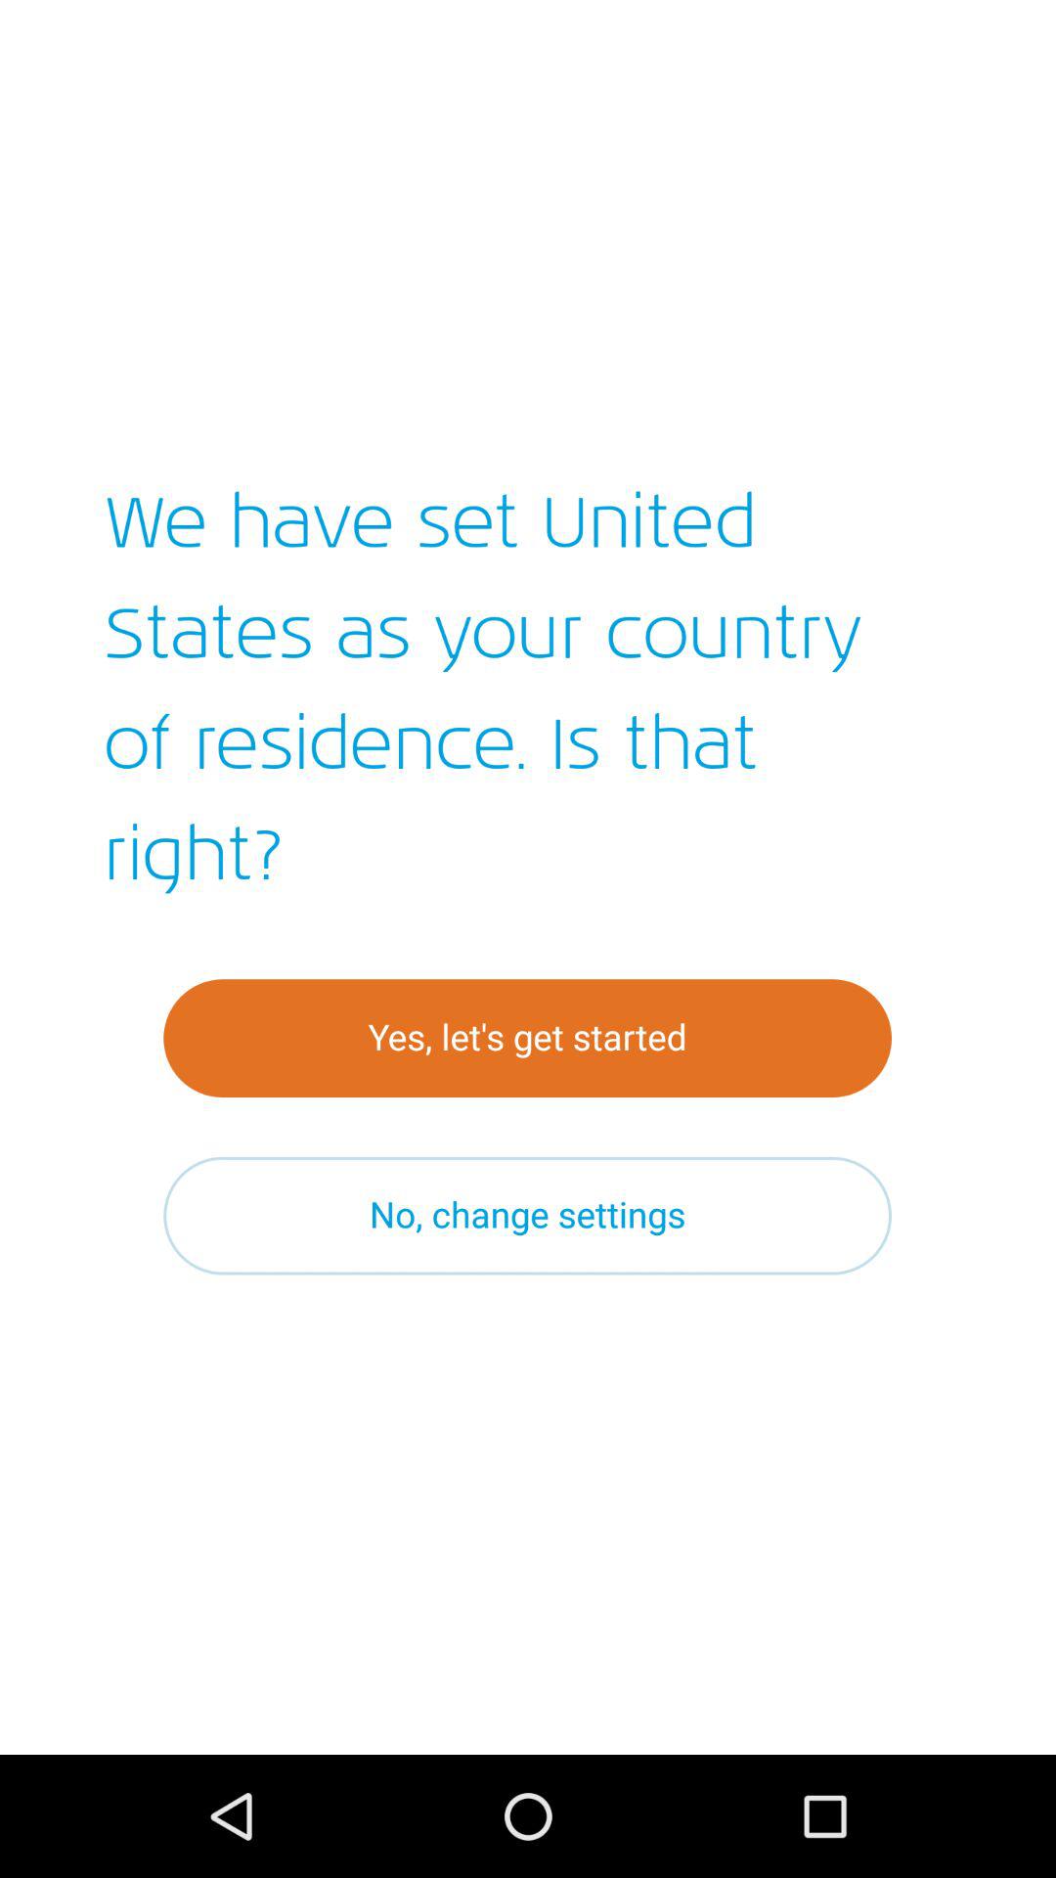 The width and height of the screenshot is (1056, 1878). I want to click on jump until the no, change settings, so click(528, 1215).